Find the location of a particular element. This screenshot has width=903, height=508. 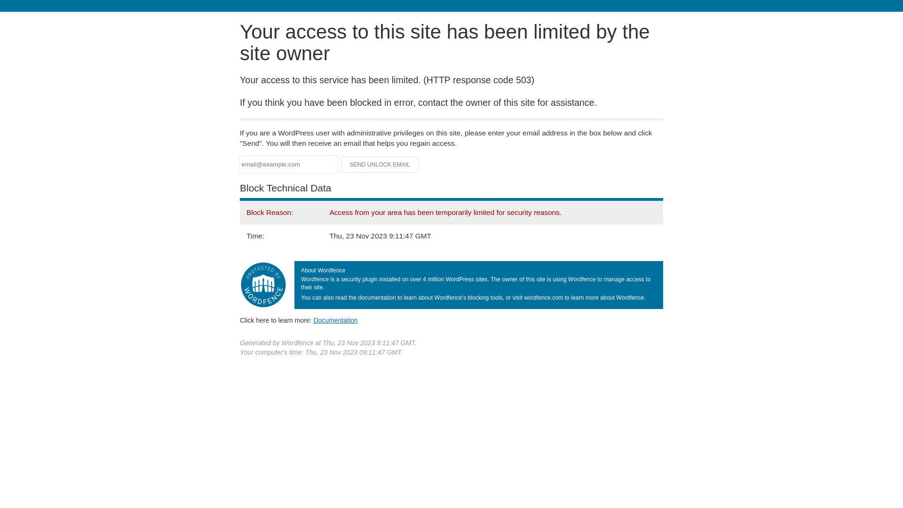

Documentation is located at coordinates (335, 320).